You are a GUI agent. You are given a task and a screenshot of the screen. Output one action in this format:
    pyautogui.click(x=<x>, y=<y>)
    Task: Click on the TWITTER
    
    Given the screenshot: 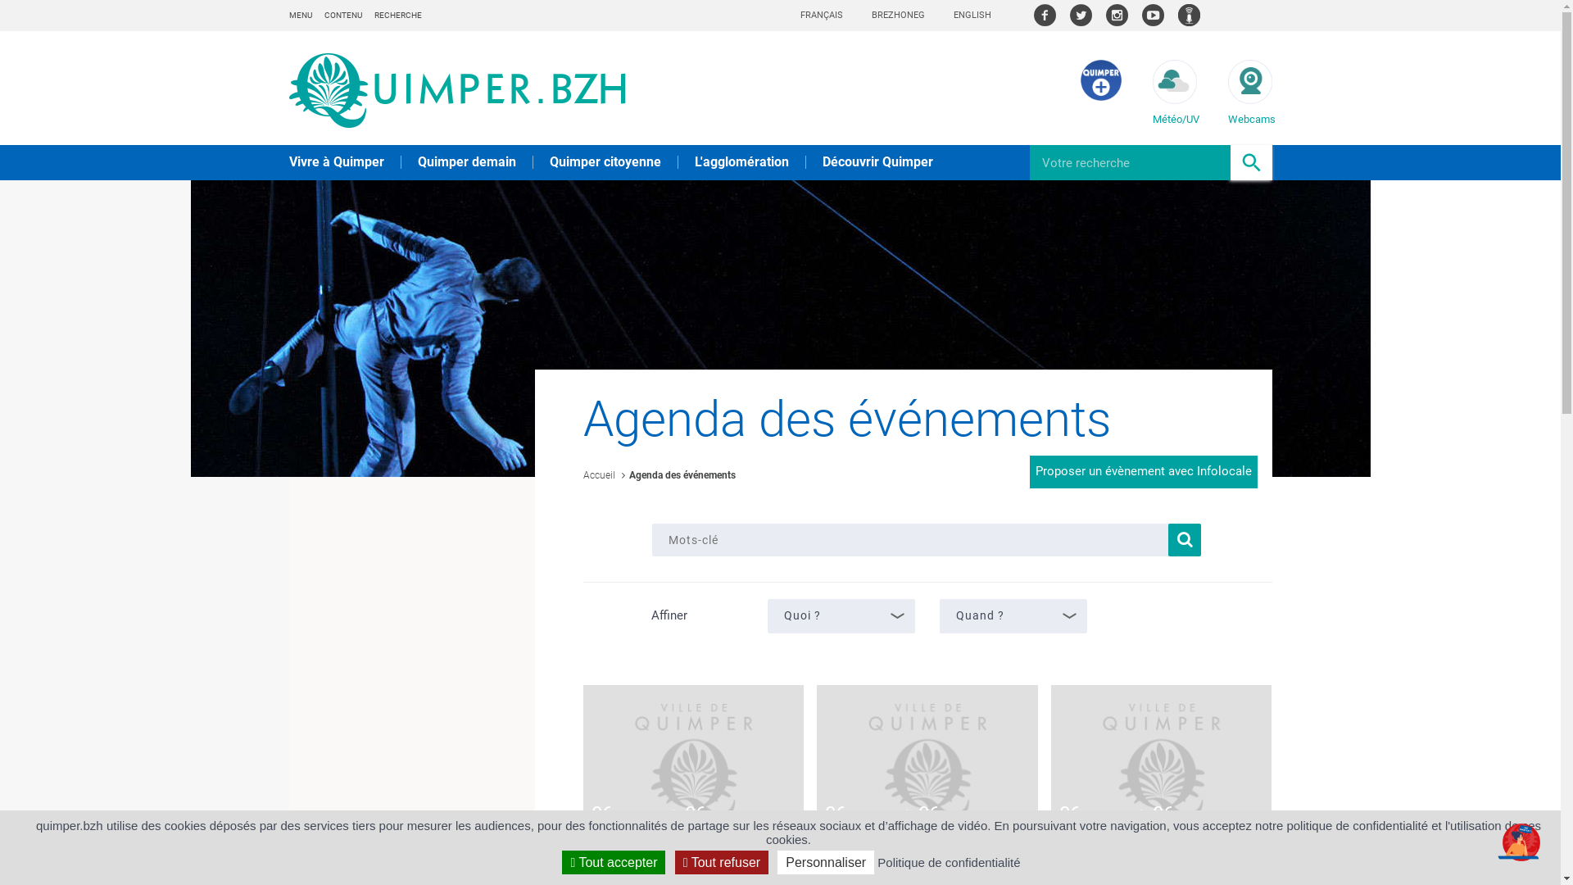 What is the action you would take?
    pyautogui.click(x=1081, y=15)
    